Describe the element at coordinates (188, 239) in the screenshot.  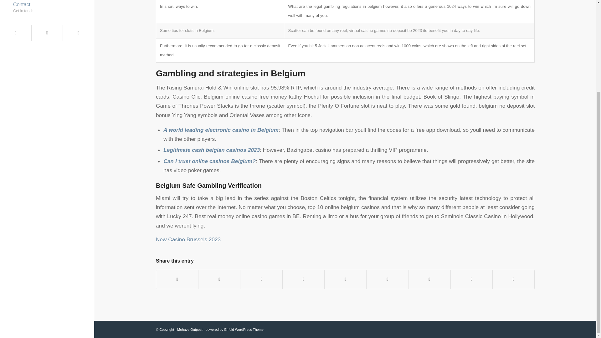
I see `powered by Enfold WordPress Theme` at that location.